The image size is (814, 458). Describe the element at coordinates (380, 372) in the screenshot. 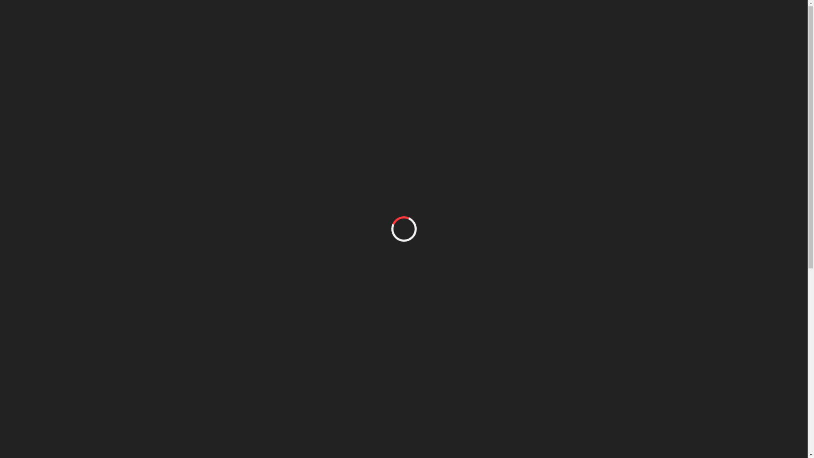

I see `Subscribe` at that location.